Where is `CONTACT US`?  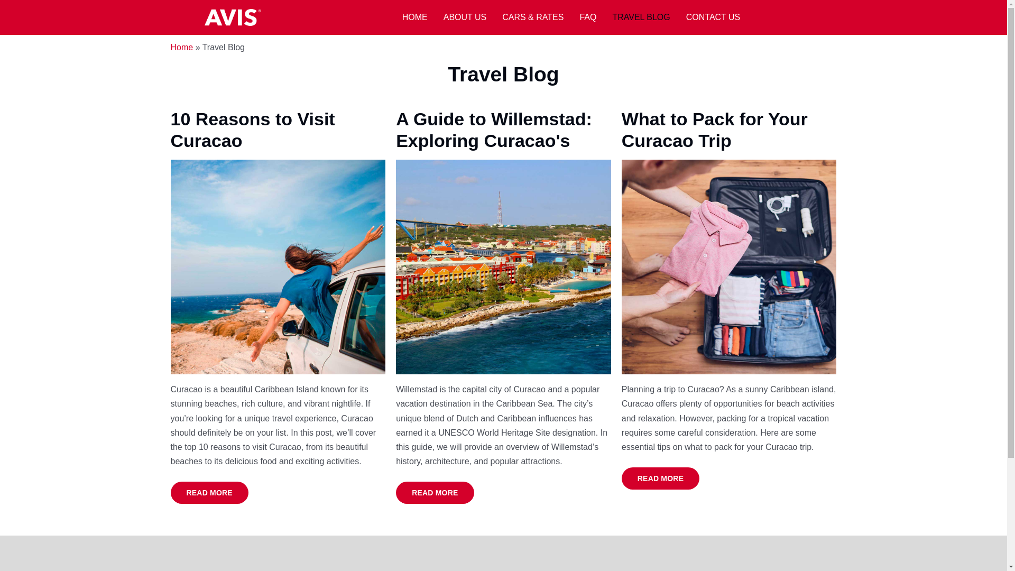
CONTACT US is located at coordinates (713, 17).